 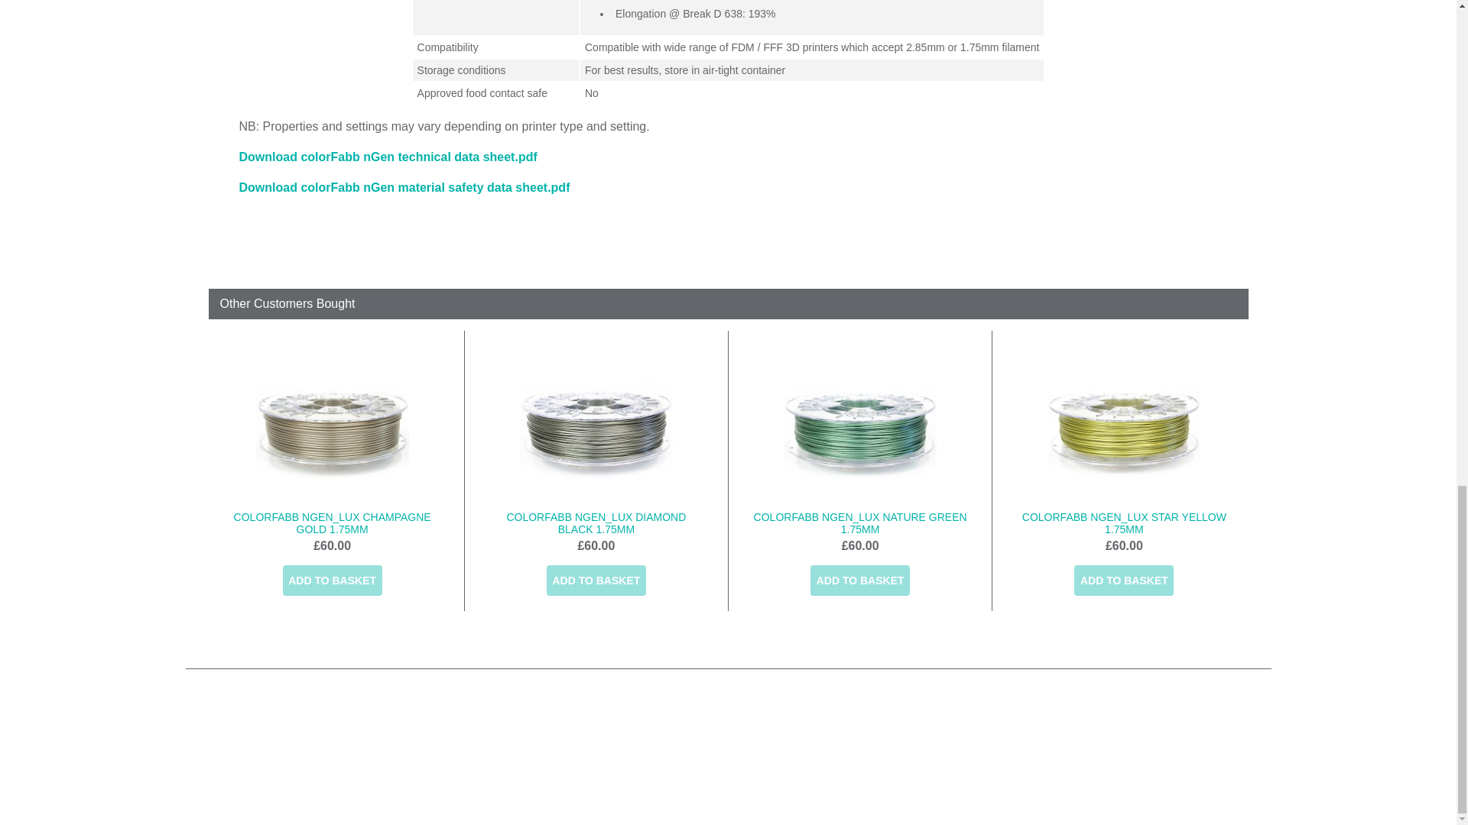 I want to click on ADD TO BASKET, so click(x=1124, y=580).